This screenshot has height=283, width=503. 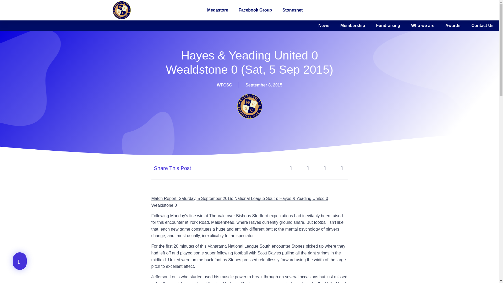 I want to click on Who we are, so click(x=272, y=25).